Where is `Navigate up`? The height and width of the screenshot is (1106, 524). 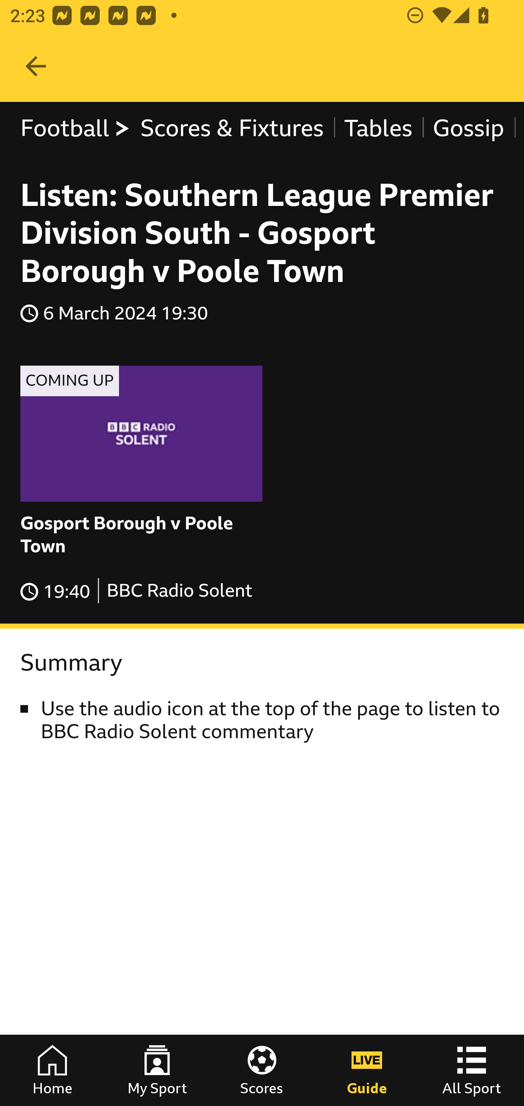
Navigate up is located at coordinates (36, 66).